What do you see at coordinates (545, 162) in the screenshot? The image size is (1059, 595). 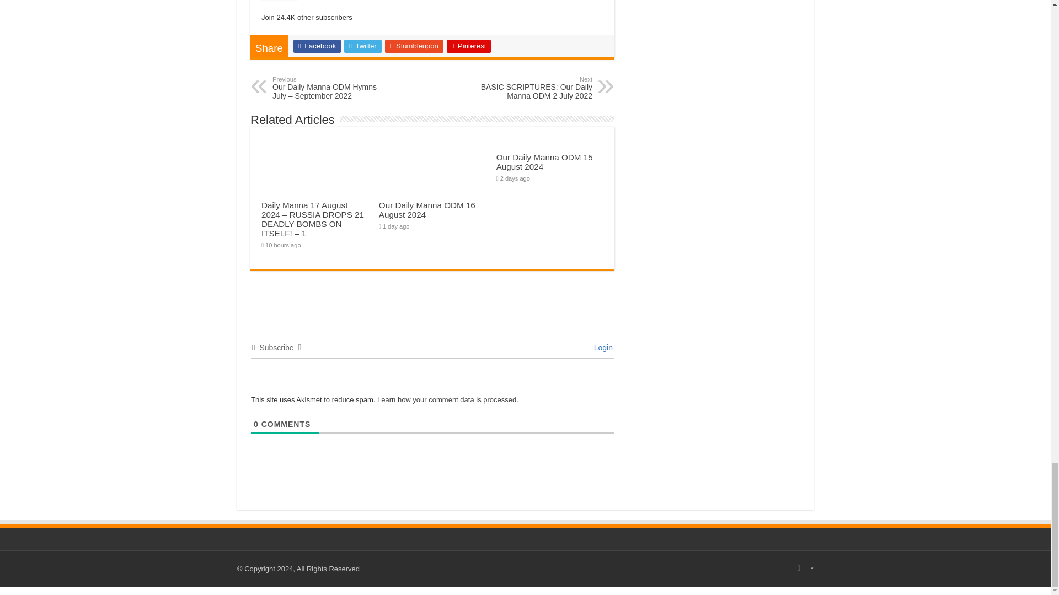 I see `Subscribe` at bounding box center [545, 162].